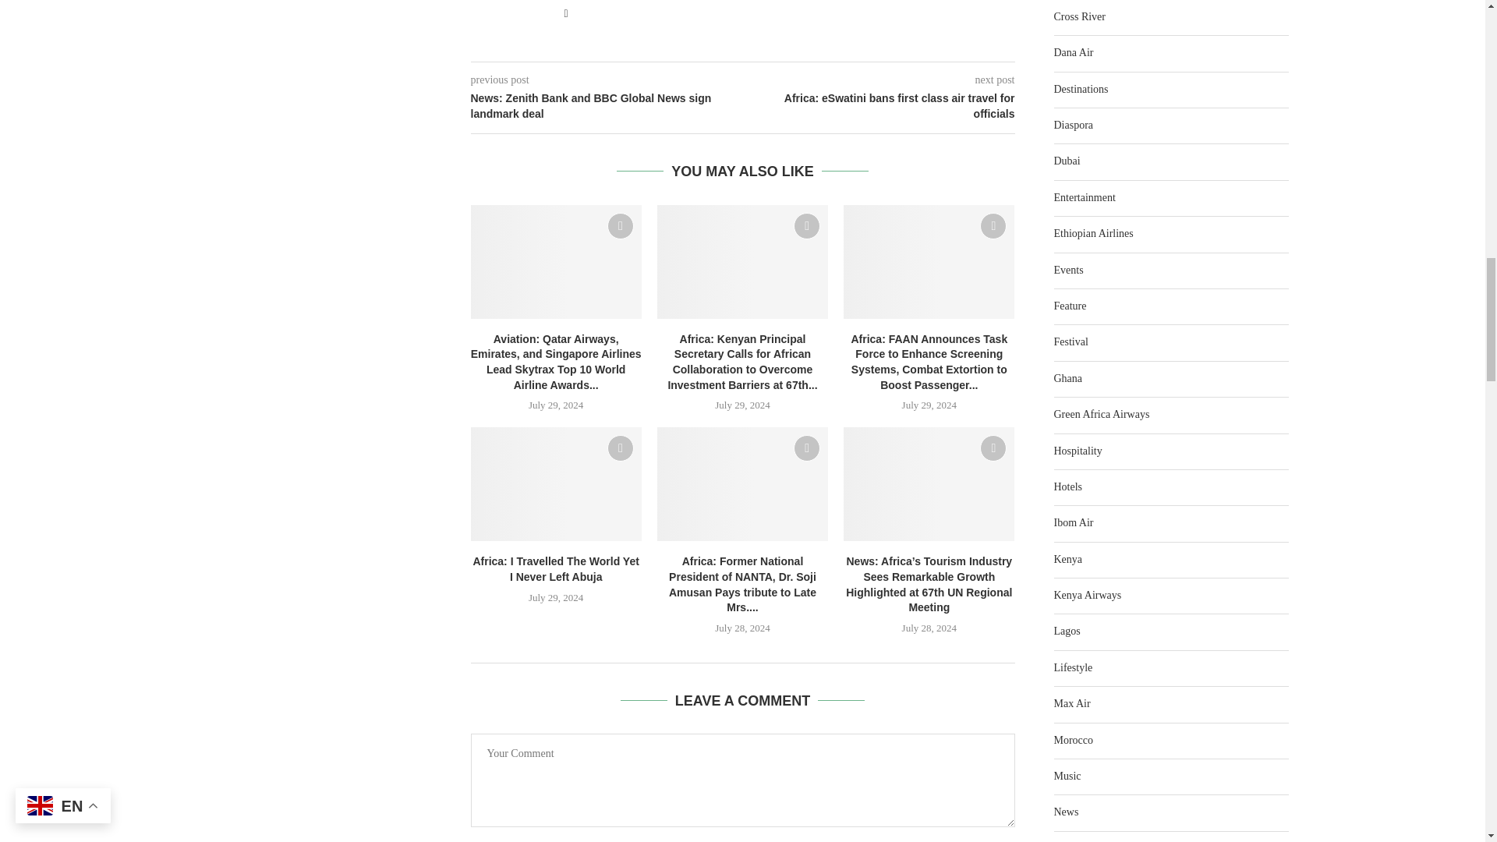  Describe the element at coordinates (557, 483) in the screenshot. I see `Africa: I Travelled The World Yet I Never Left Abuja` at that location.